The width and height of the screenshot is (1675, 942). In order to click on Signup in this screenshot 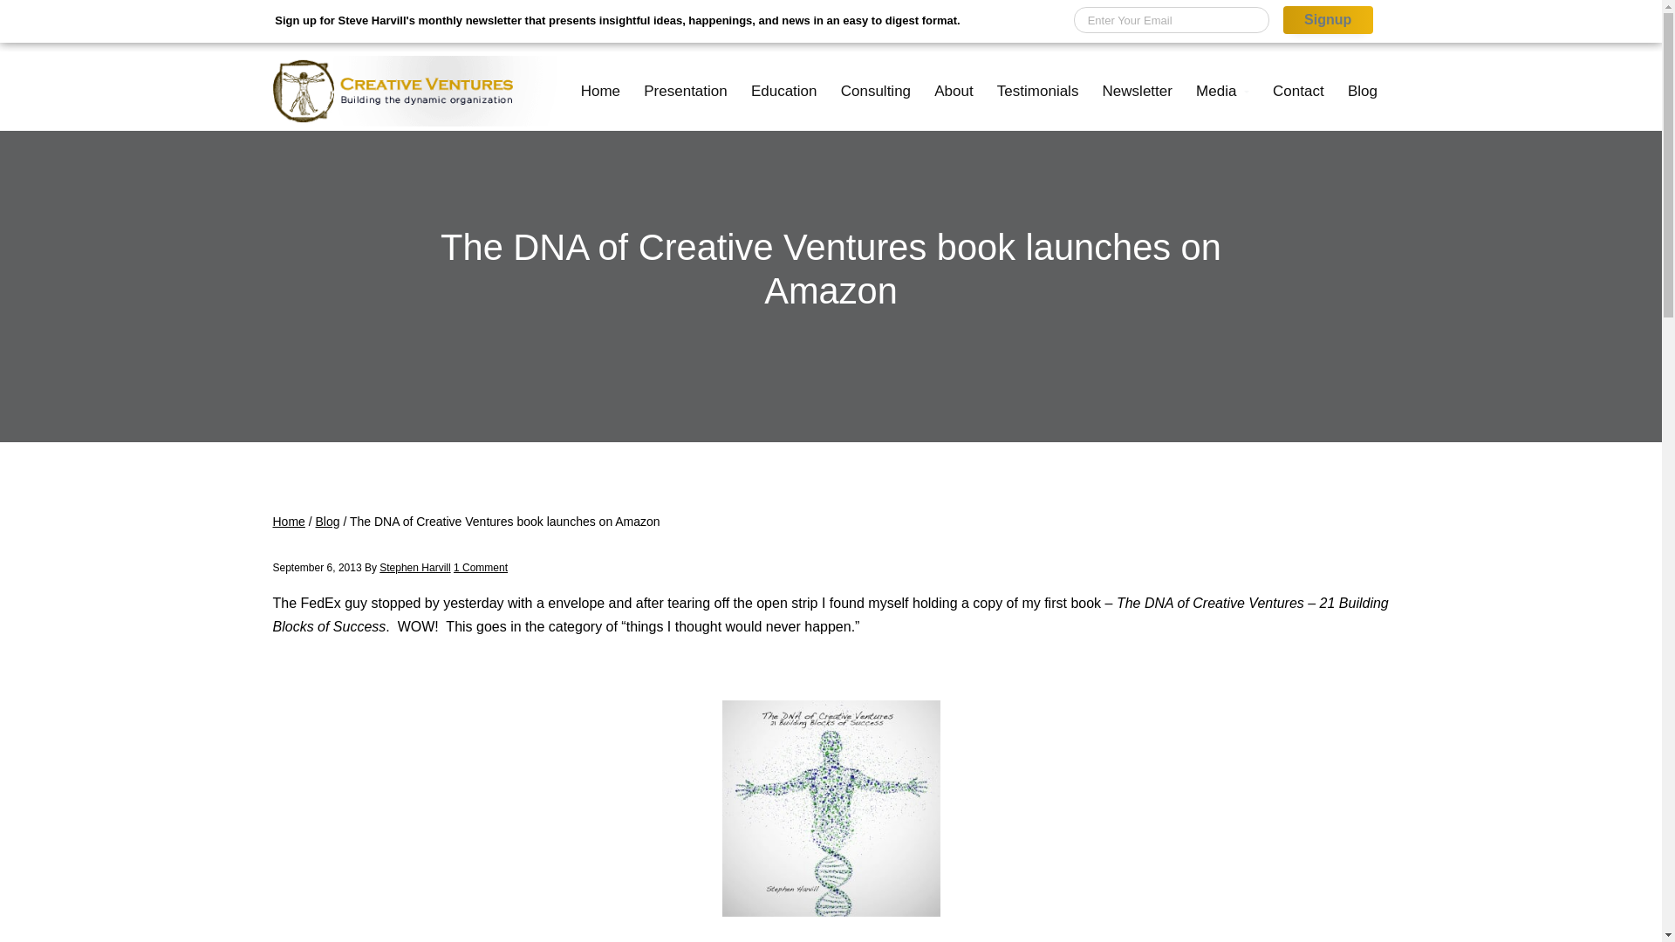, I will do `click(1328, 19)`.